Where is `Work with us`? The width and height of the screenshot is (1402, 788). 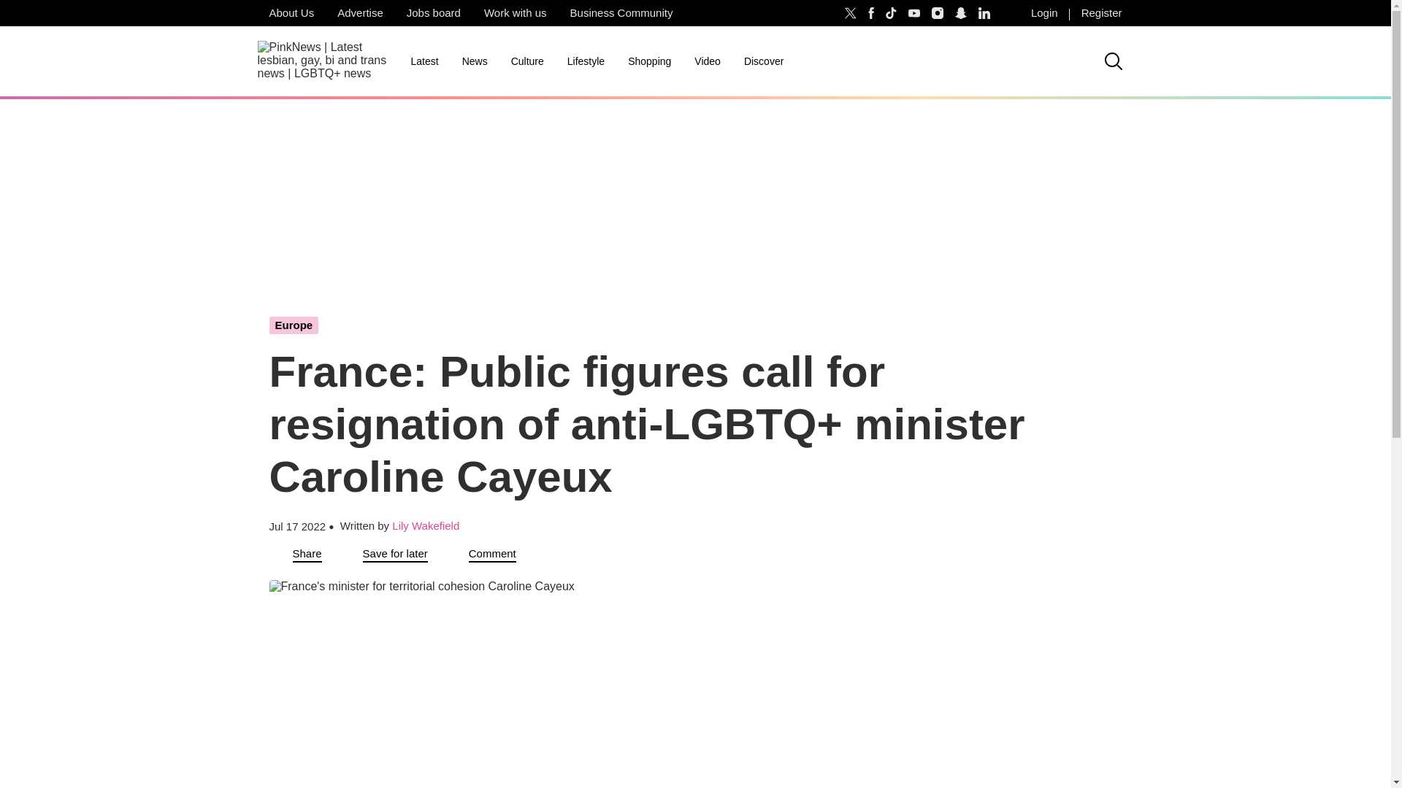 Work with us is located at coordinates (516, 13).